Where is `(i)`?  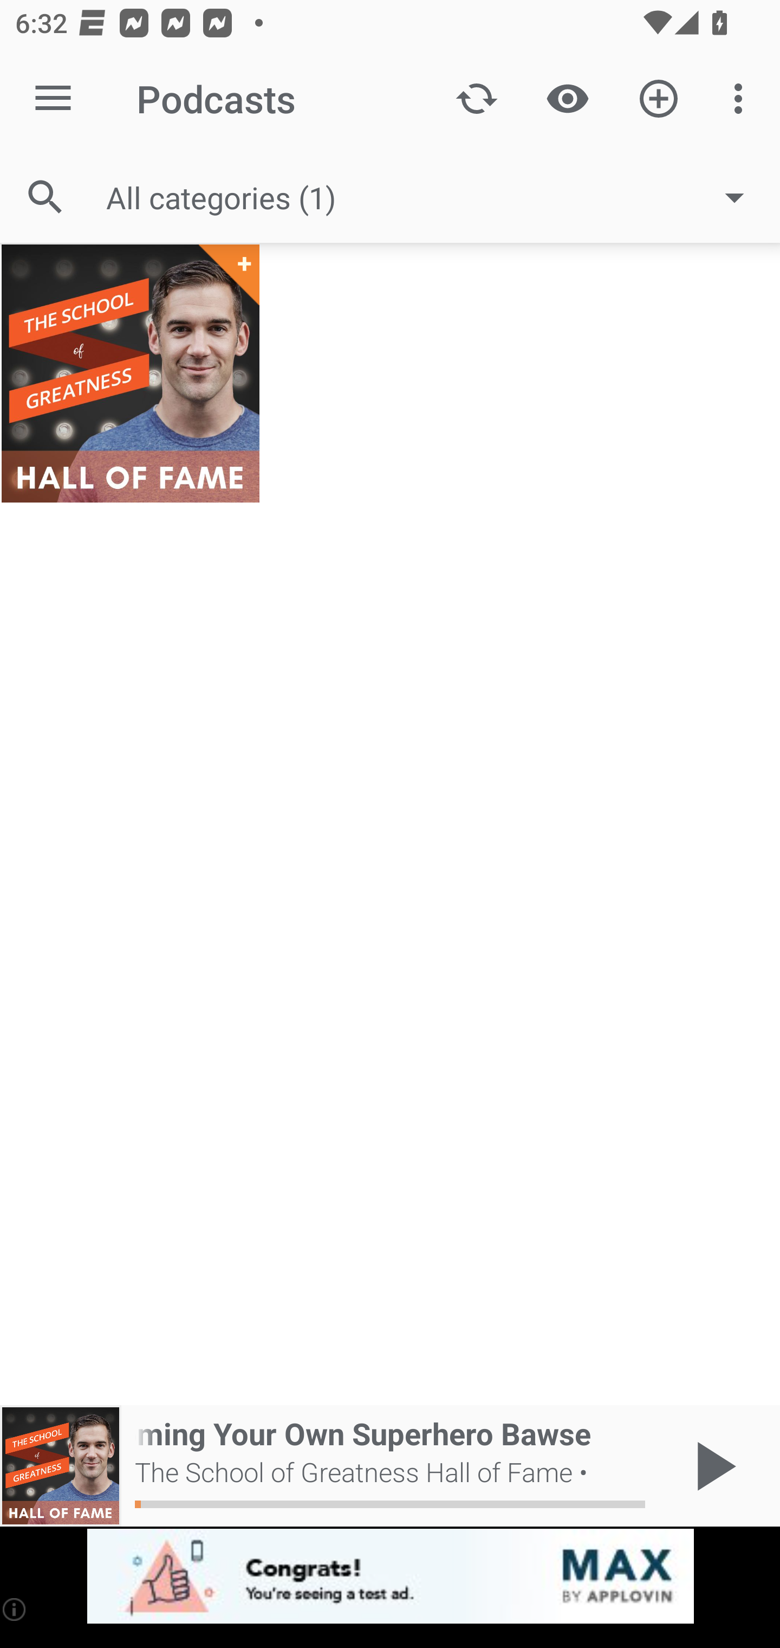
(i) is located at coordinates (15, 1609).